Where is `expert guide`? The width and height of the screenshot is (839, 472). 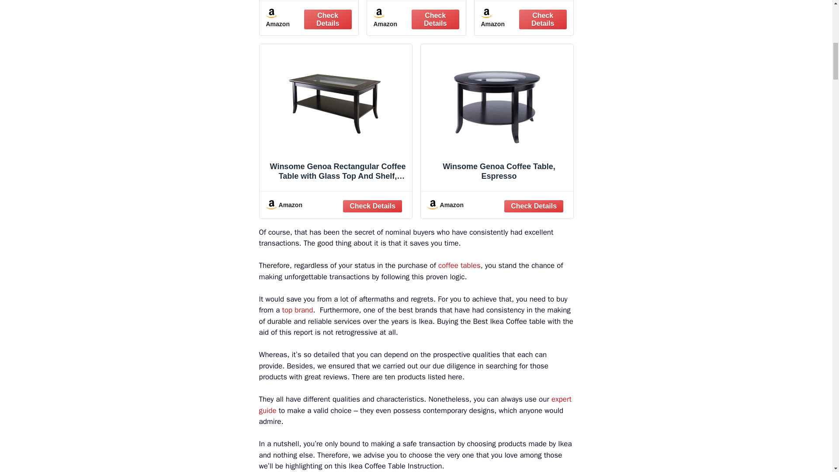
expert guide is located at coordinates (415, 405).